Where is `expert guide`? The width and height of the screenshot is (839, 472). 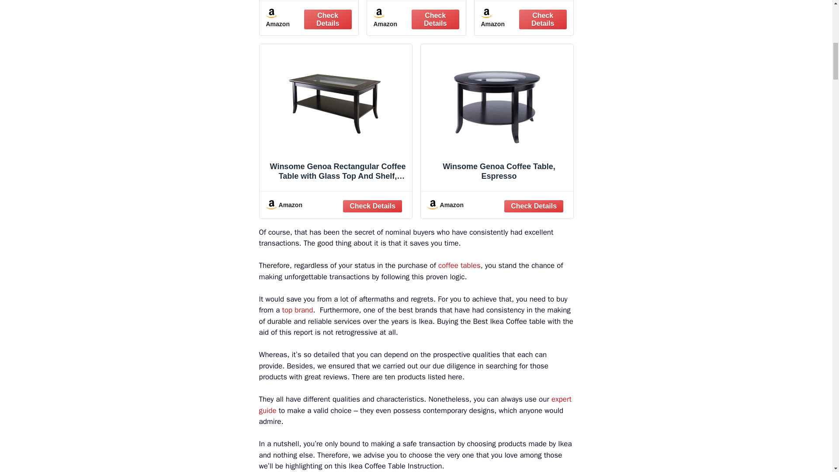
expert guide is located at coordinates (415, 405).